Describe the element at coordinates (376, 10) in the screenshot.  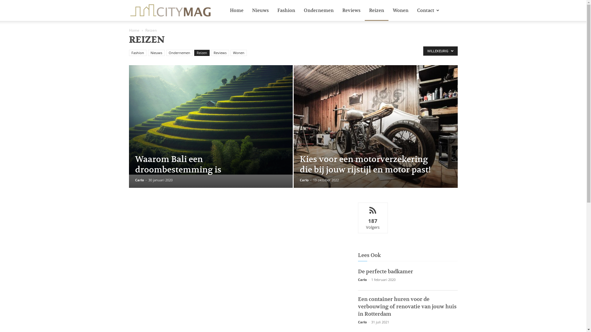
I see `Reizen` at that location.